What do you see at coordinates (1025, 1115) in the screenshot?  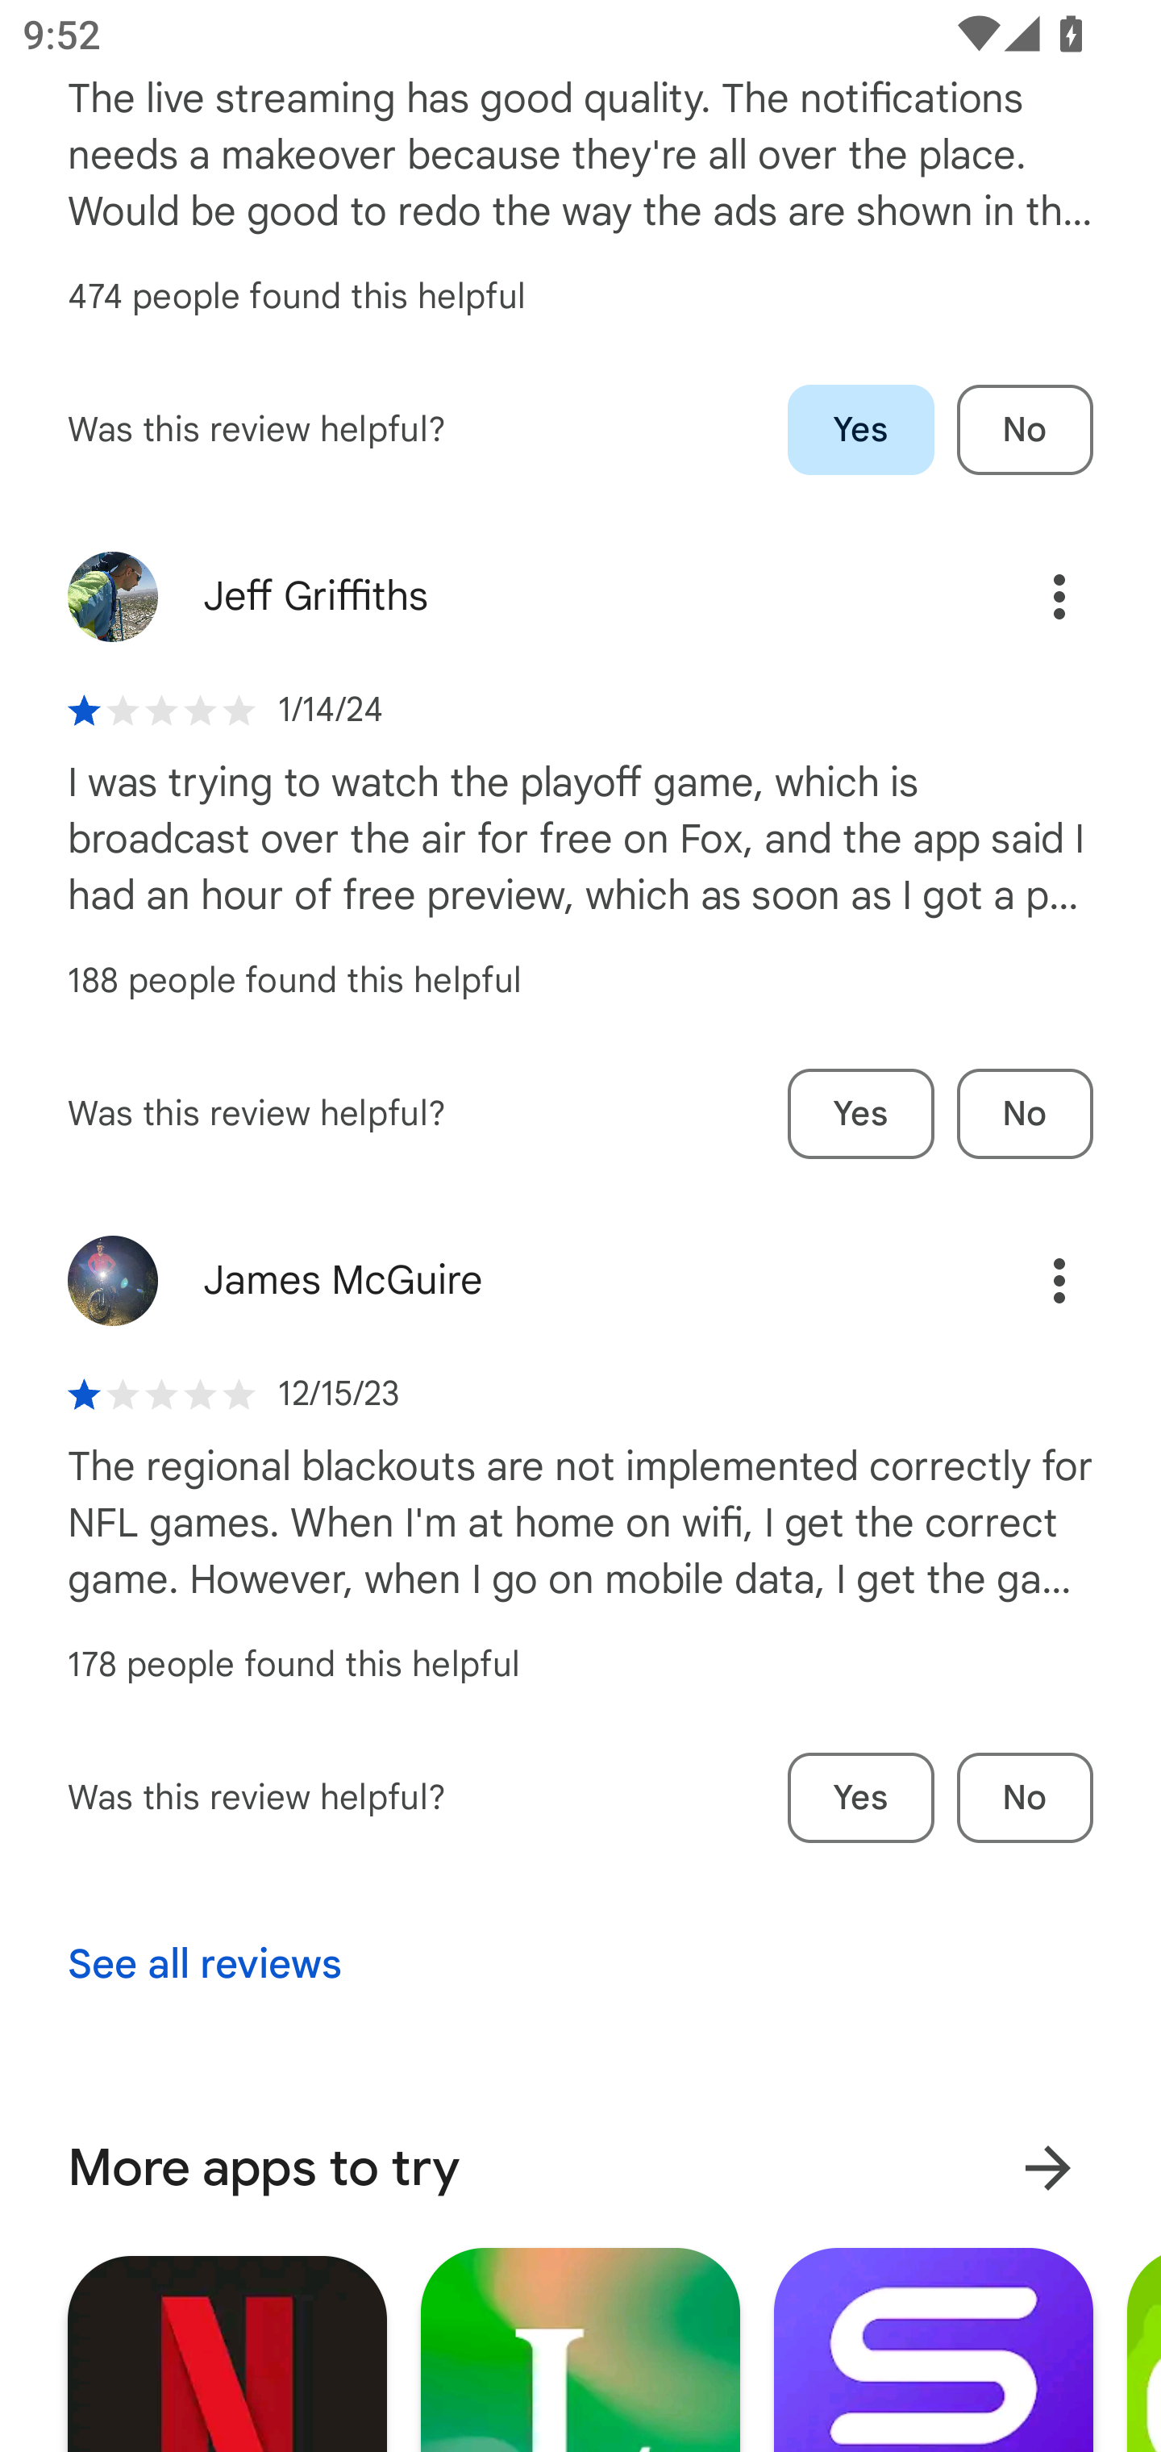 I see `No` at bounding box center [1025, 1115].